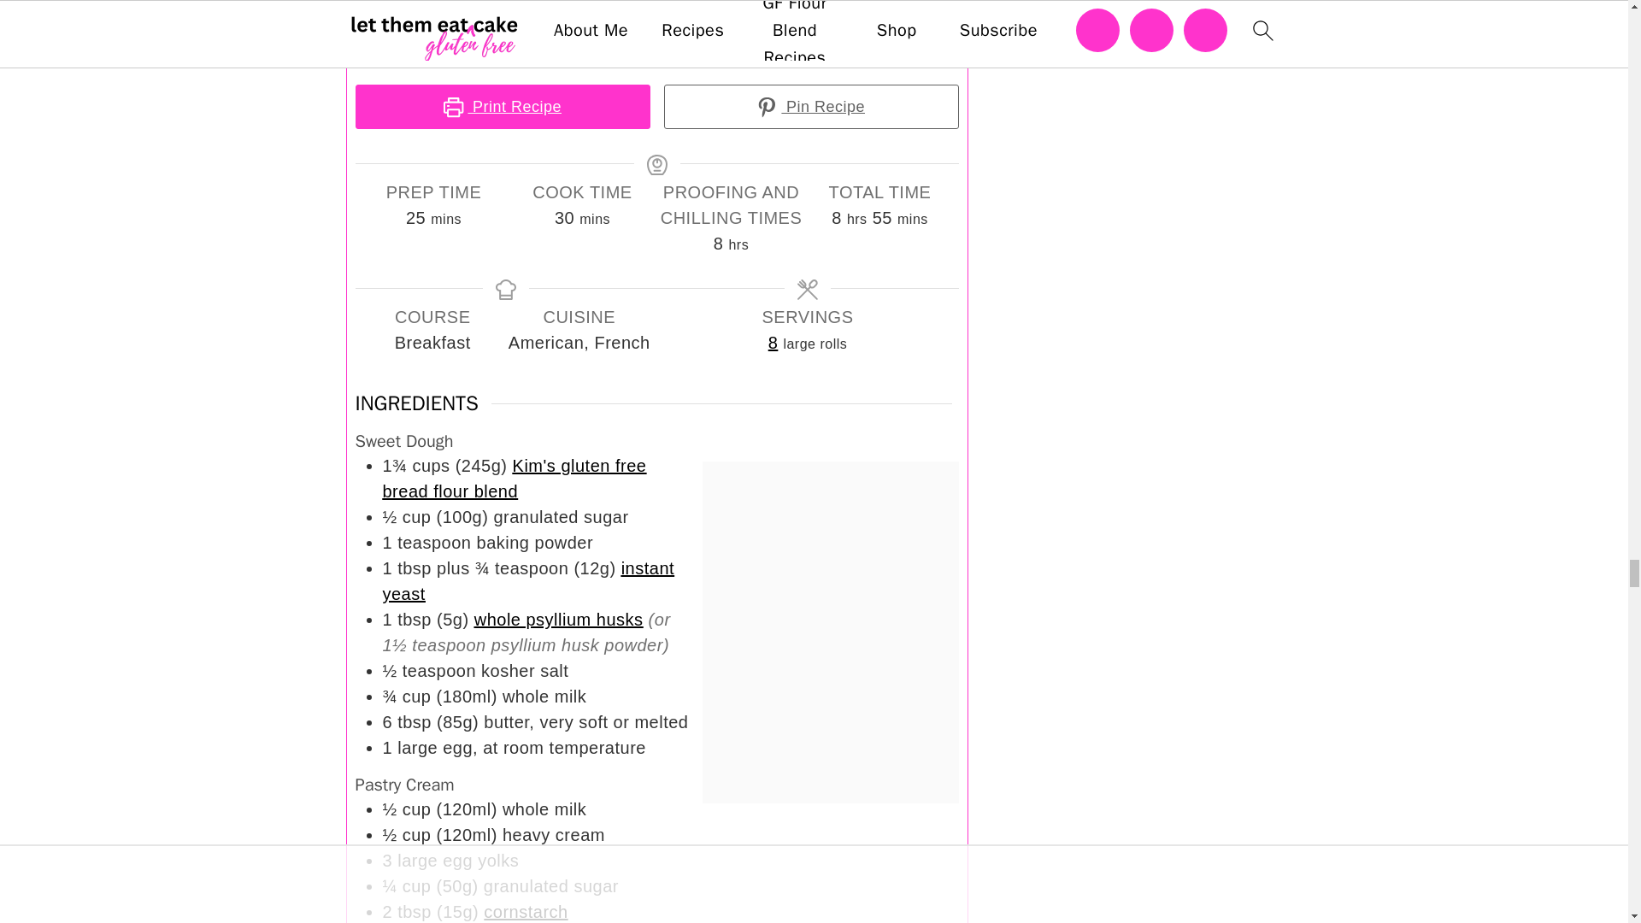 Image resolution: width=1641 pixels, height=923 pixels. I want to click on Kim's gluten free bread flour blend, so click(515, 479).